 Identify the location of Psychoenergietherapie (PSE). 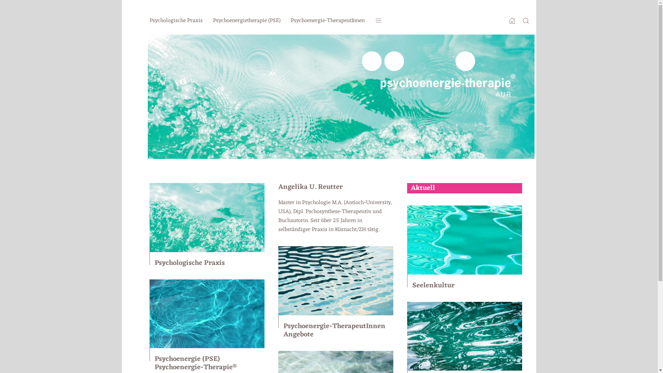
(247, 21).